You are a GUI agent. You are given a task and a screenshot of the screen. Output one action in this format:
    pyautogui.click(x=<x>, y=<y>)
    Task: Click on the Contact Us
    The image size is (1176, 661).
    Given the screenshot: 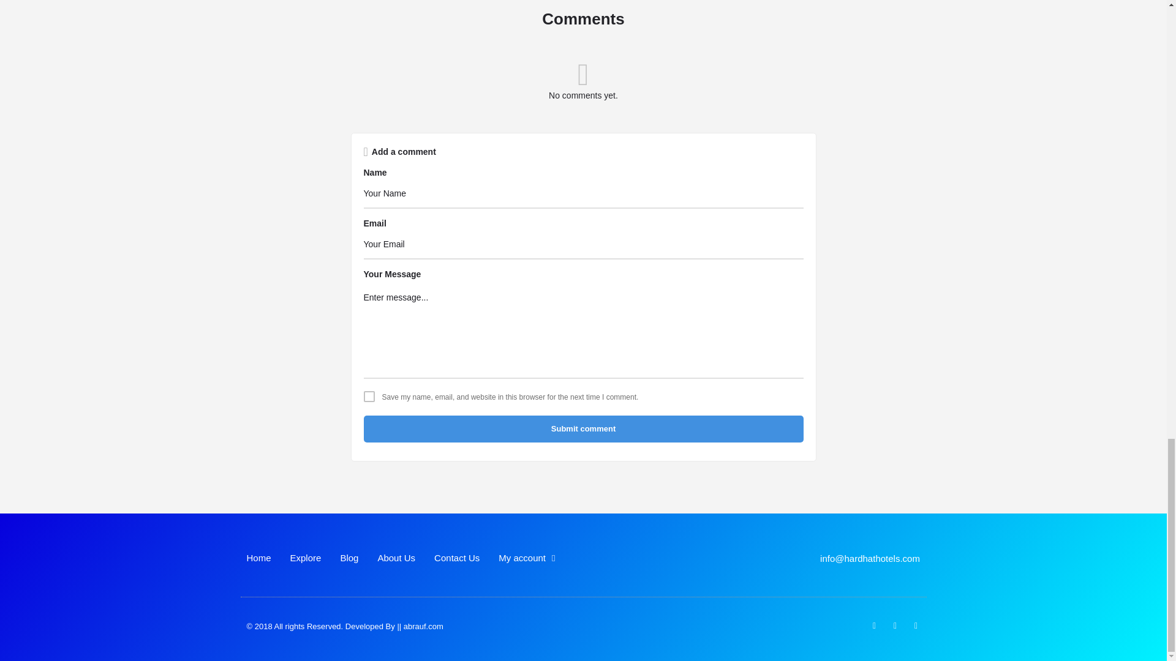 What is the action you would take?
    pyautogui.click(x=457, y=558)
    